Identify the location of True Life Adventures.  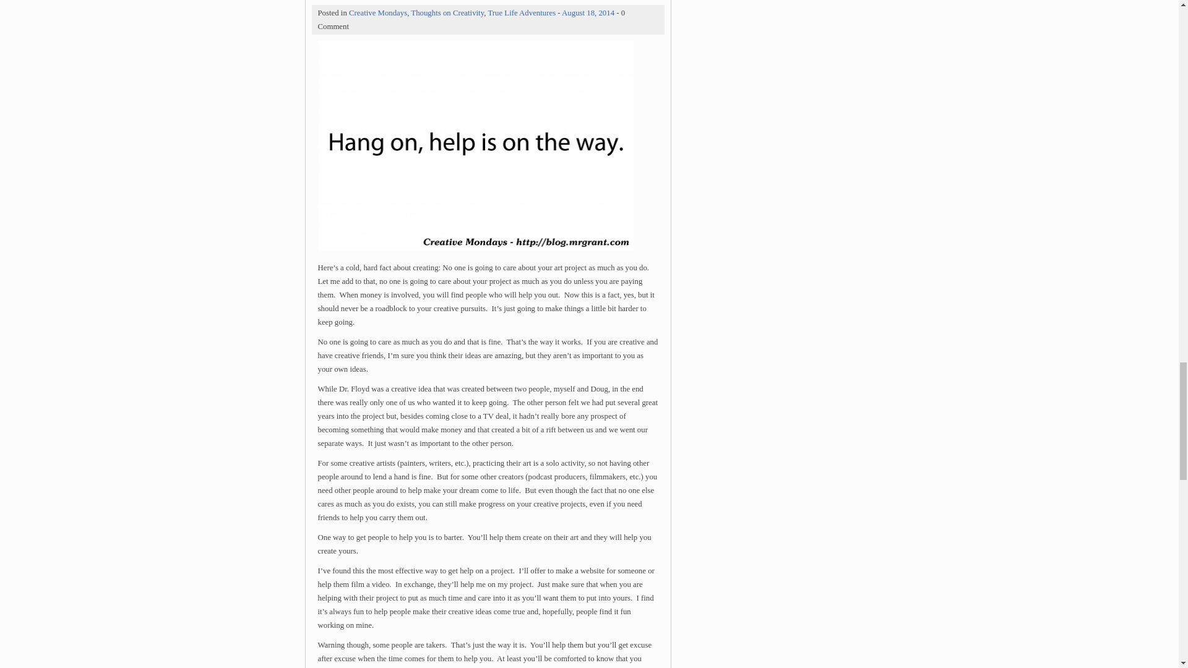
(521, 13).